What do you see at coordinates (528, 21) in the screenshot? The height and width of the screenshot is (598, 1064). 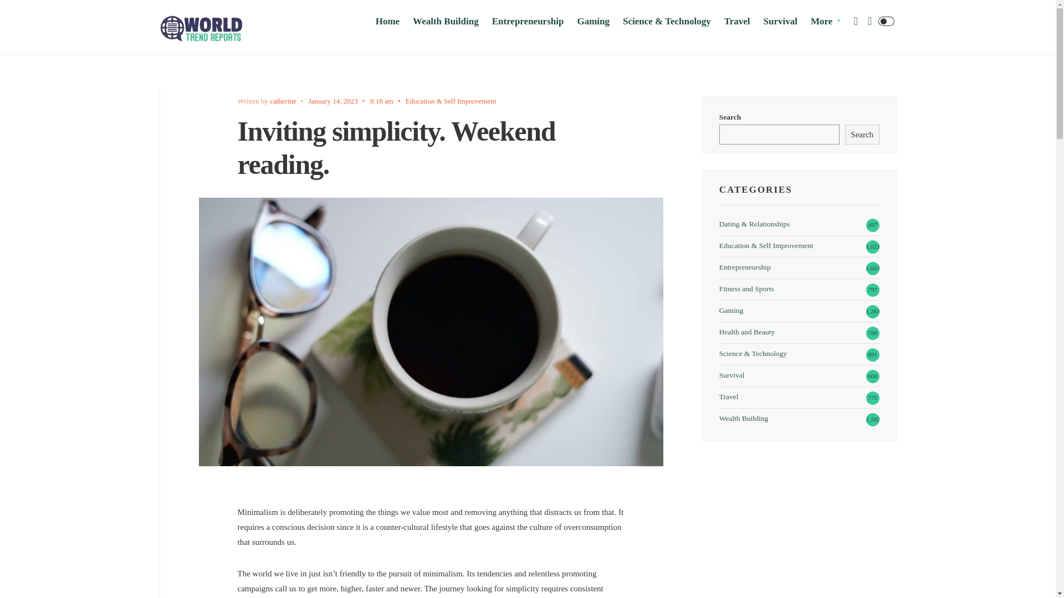 I see `Entrepreneurship` at bounding box center [528, 21].